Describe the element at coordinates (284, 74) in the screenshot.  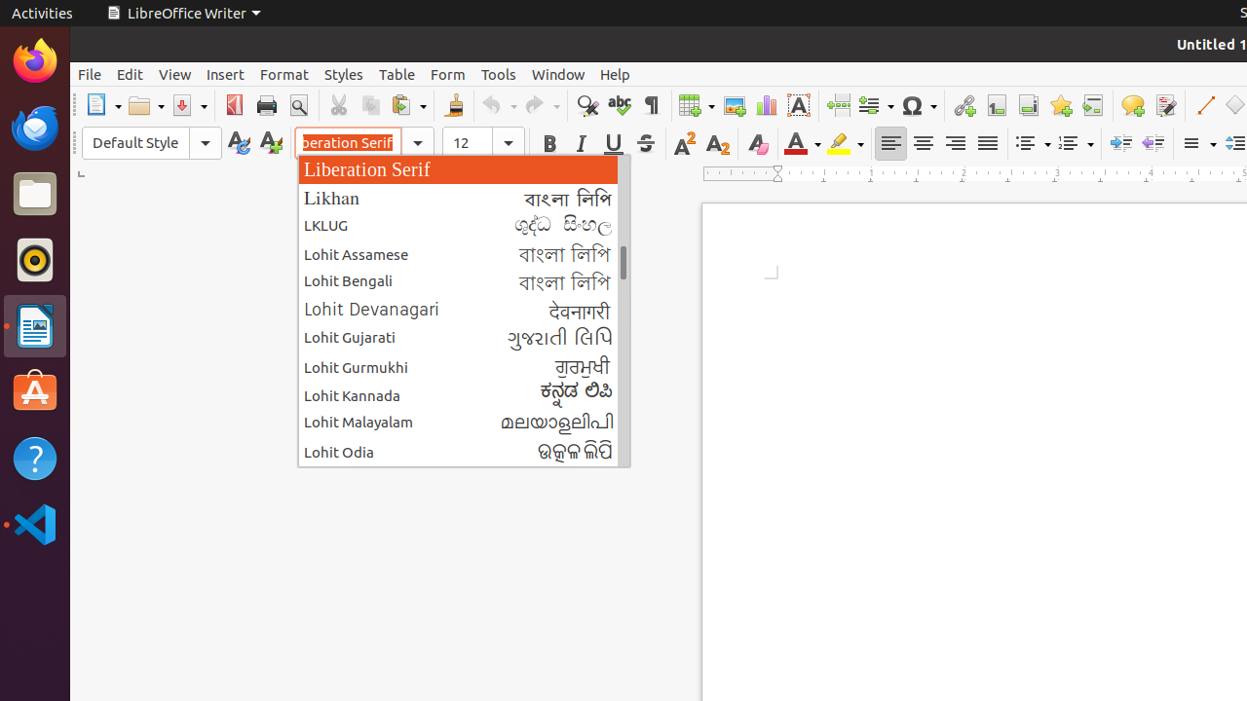
I see `Format` at that location.